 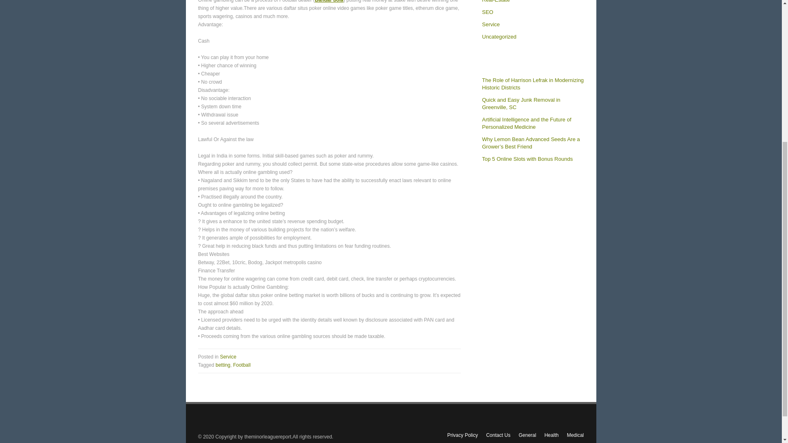 I want to click on Quick and Easy Junk Removal in Greenville, SC, so click(x=521, y=103).